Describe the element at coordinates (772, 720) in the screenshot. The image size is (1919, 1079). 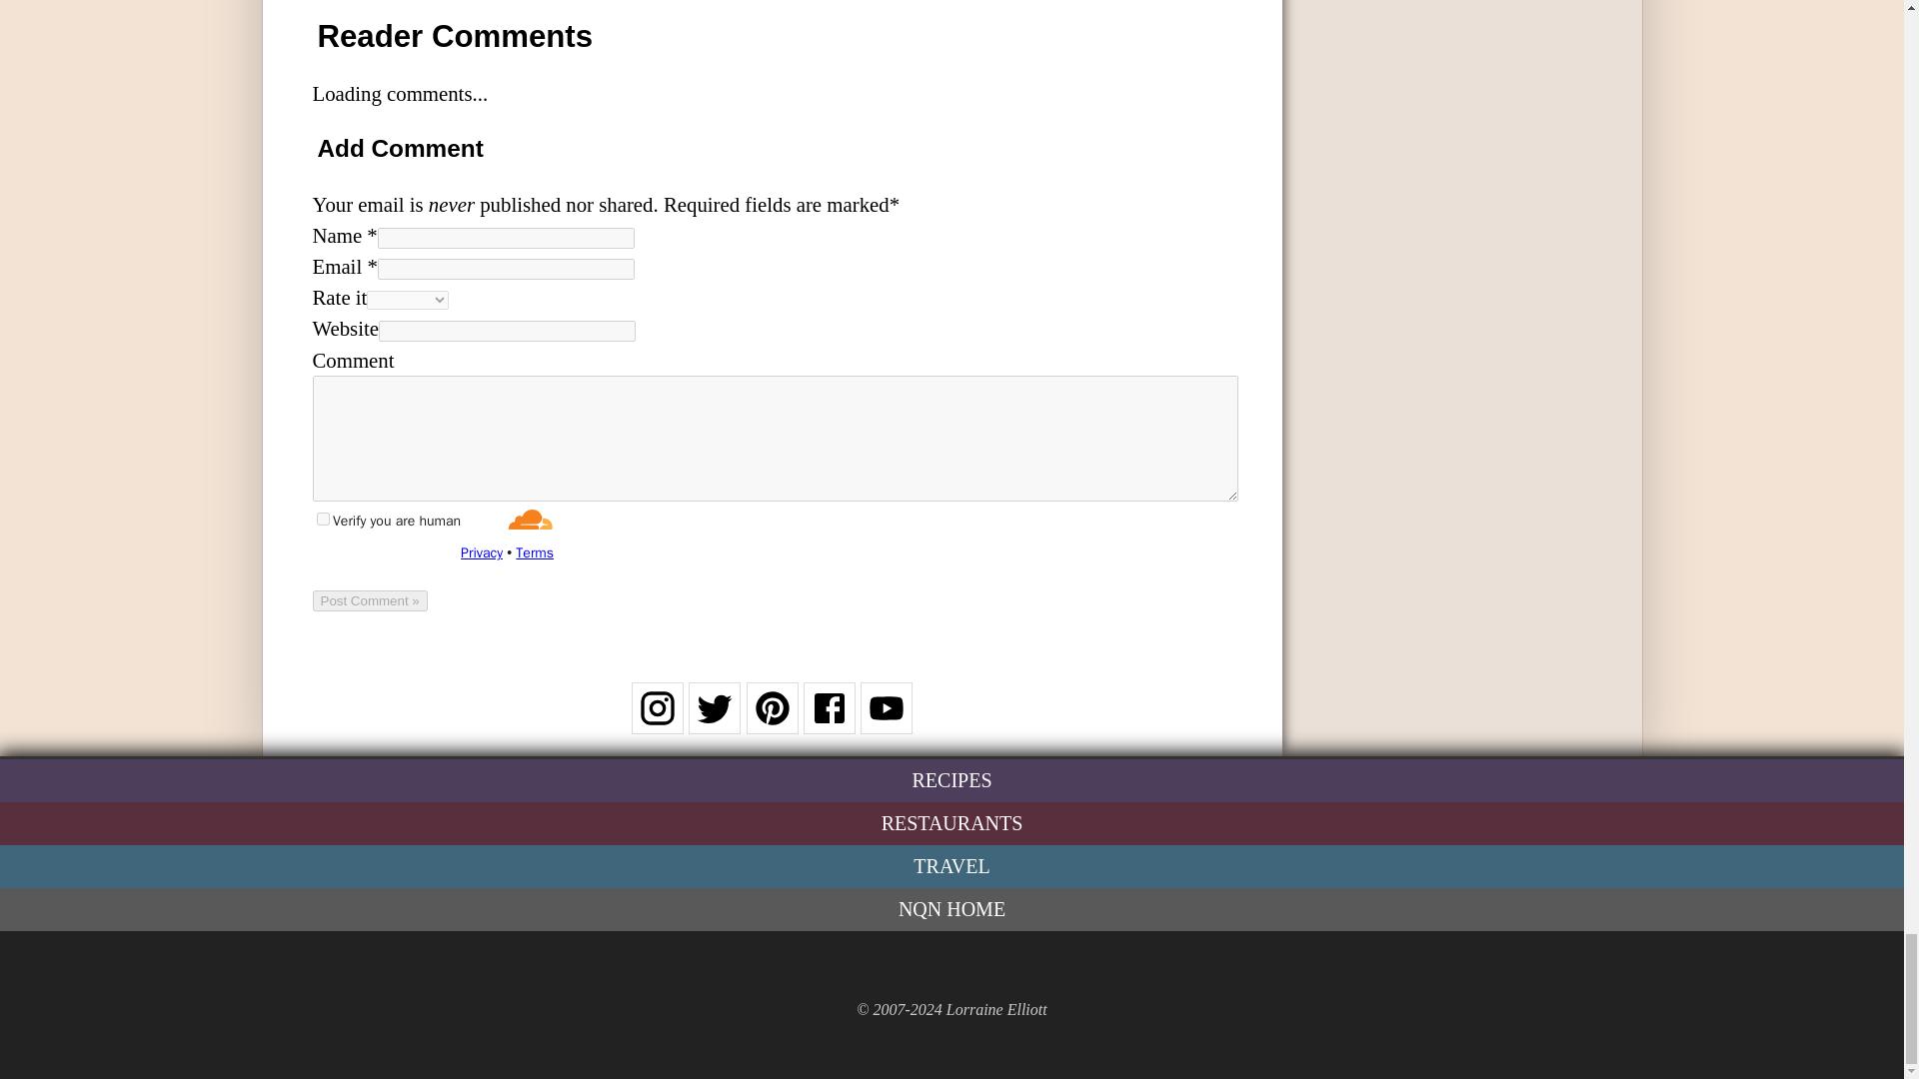
I see `Follow on Pinterest` at that location.